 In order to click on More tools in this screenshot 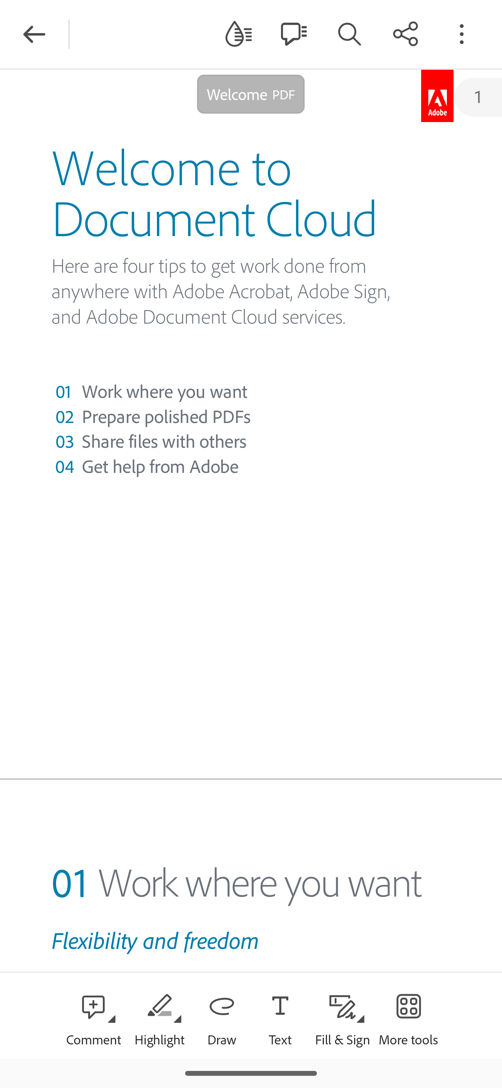, I will do `click(408, 1015)`.